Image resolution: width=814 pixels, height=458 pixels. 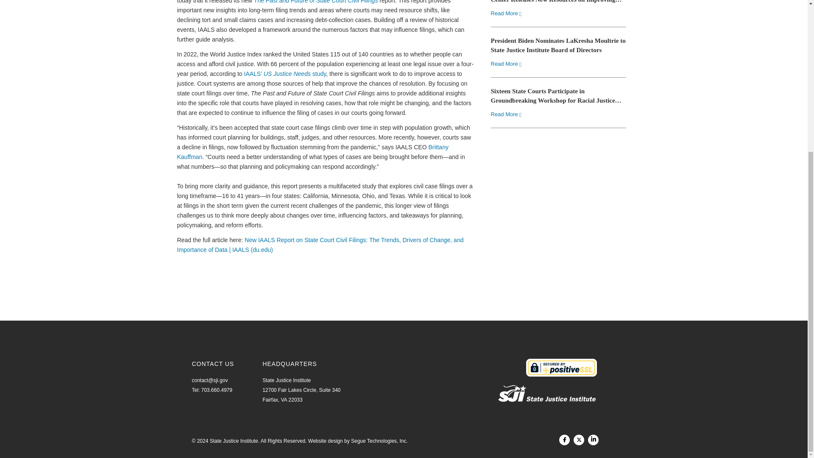 I want to click on Facebook, so click(x=565, y=439).